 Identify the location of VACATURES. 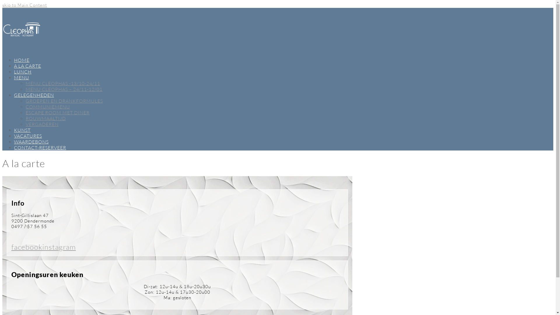
(28, 136).